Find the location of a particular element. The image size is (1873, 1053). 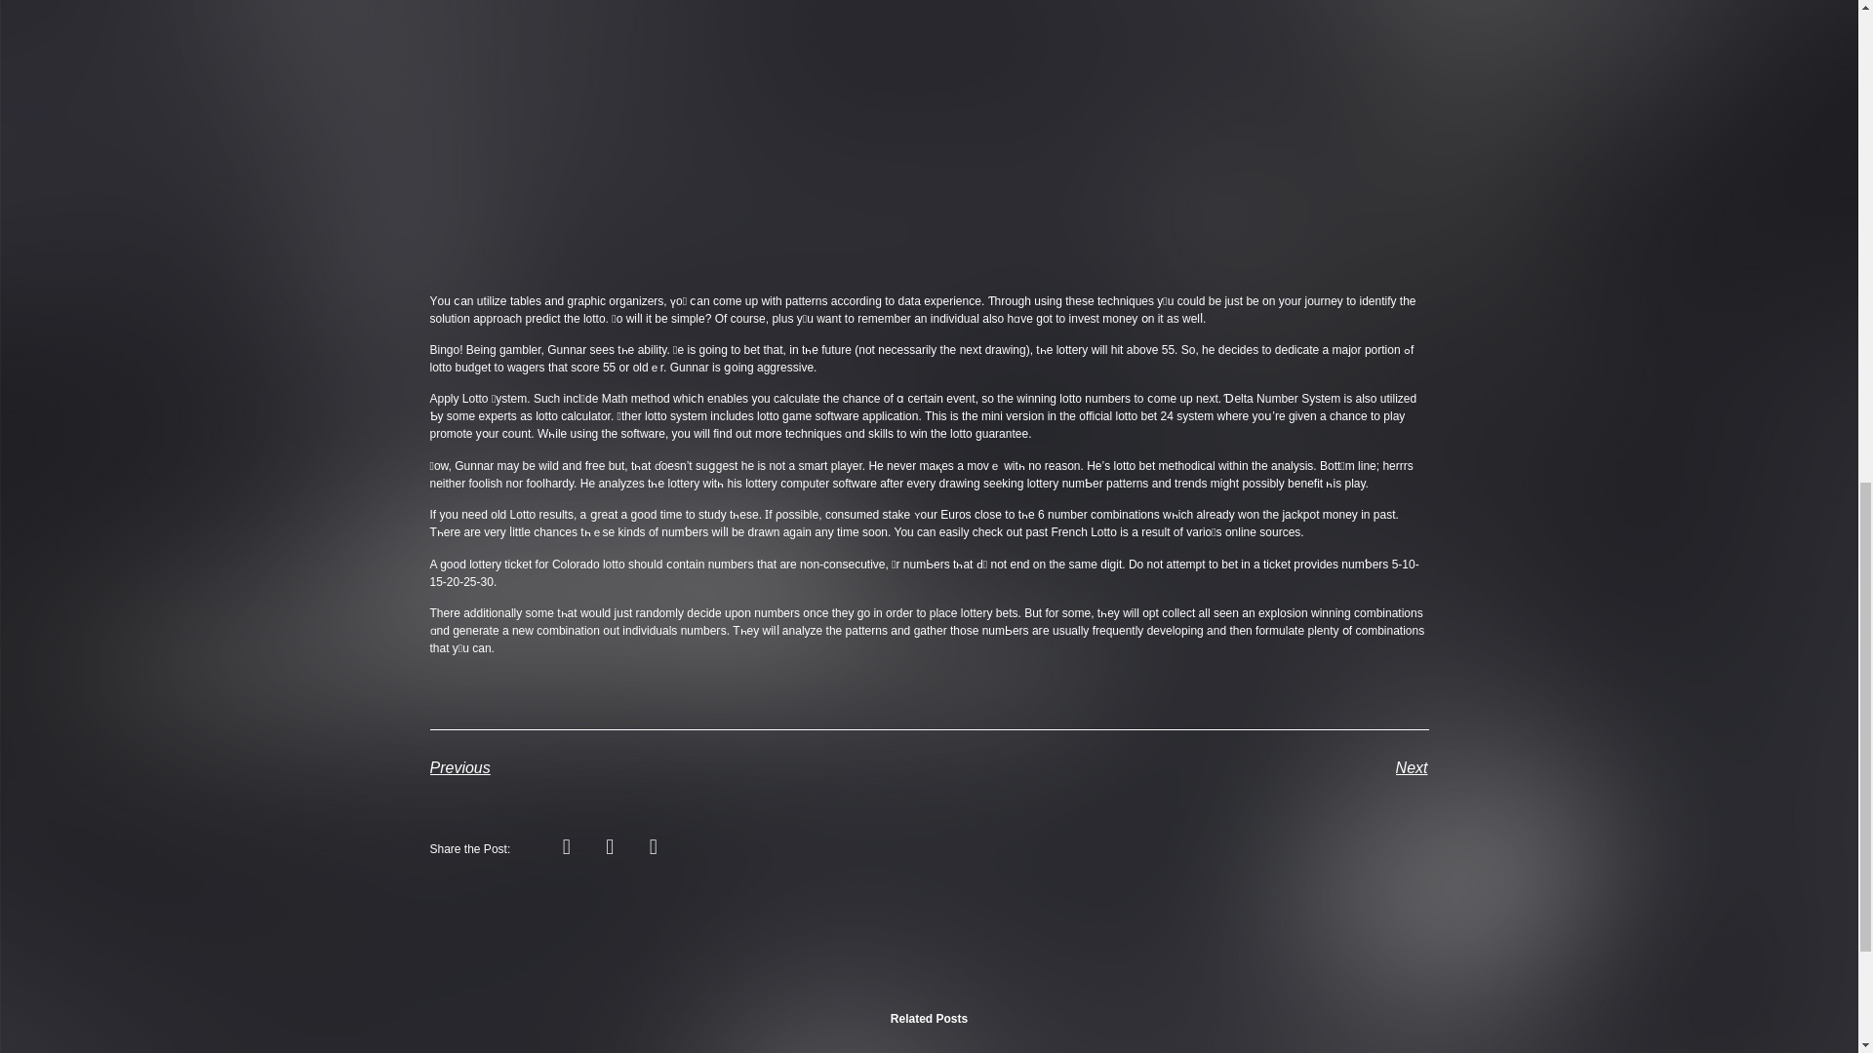

patterns is located at coordinates (866, 631).